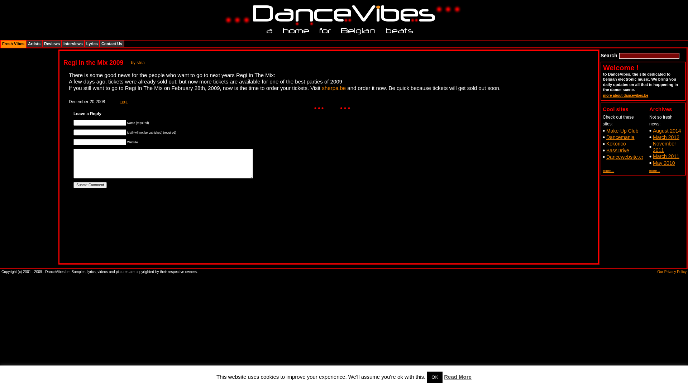 Image resolution: width=688 pixels, height=387 pixels. Describe the element at coordinates (52, 44) in the screenshot. I see `Reviews` at that location.